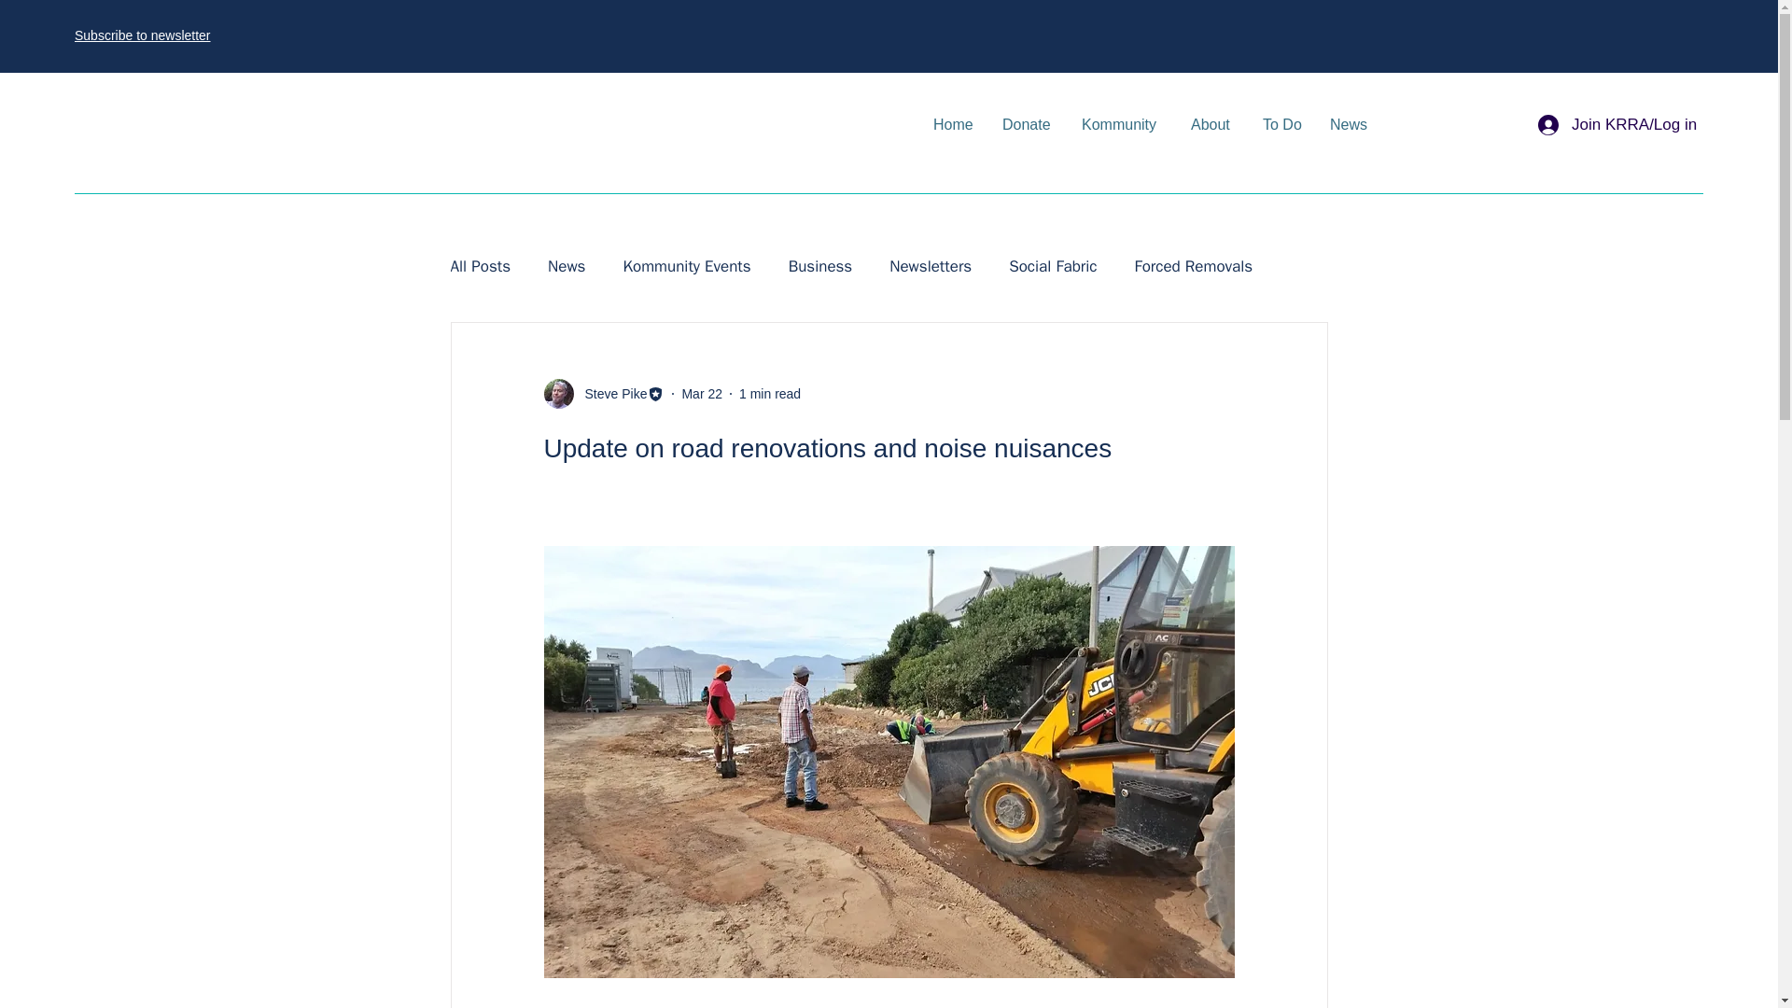 Image resolution: width=1792 pixels, height=1008 pixels. I want to click on News, so click(567, 267).